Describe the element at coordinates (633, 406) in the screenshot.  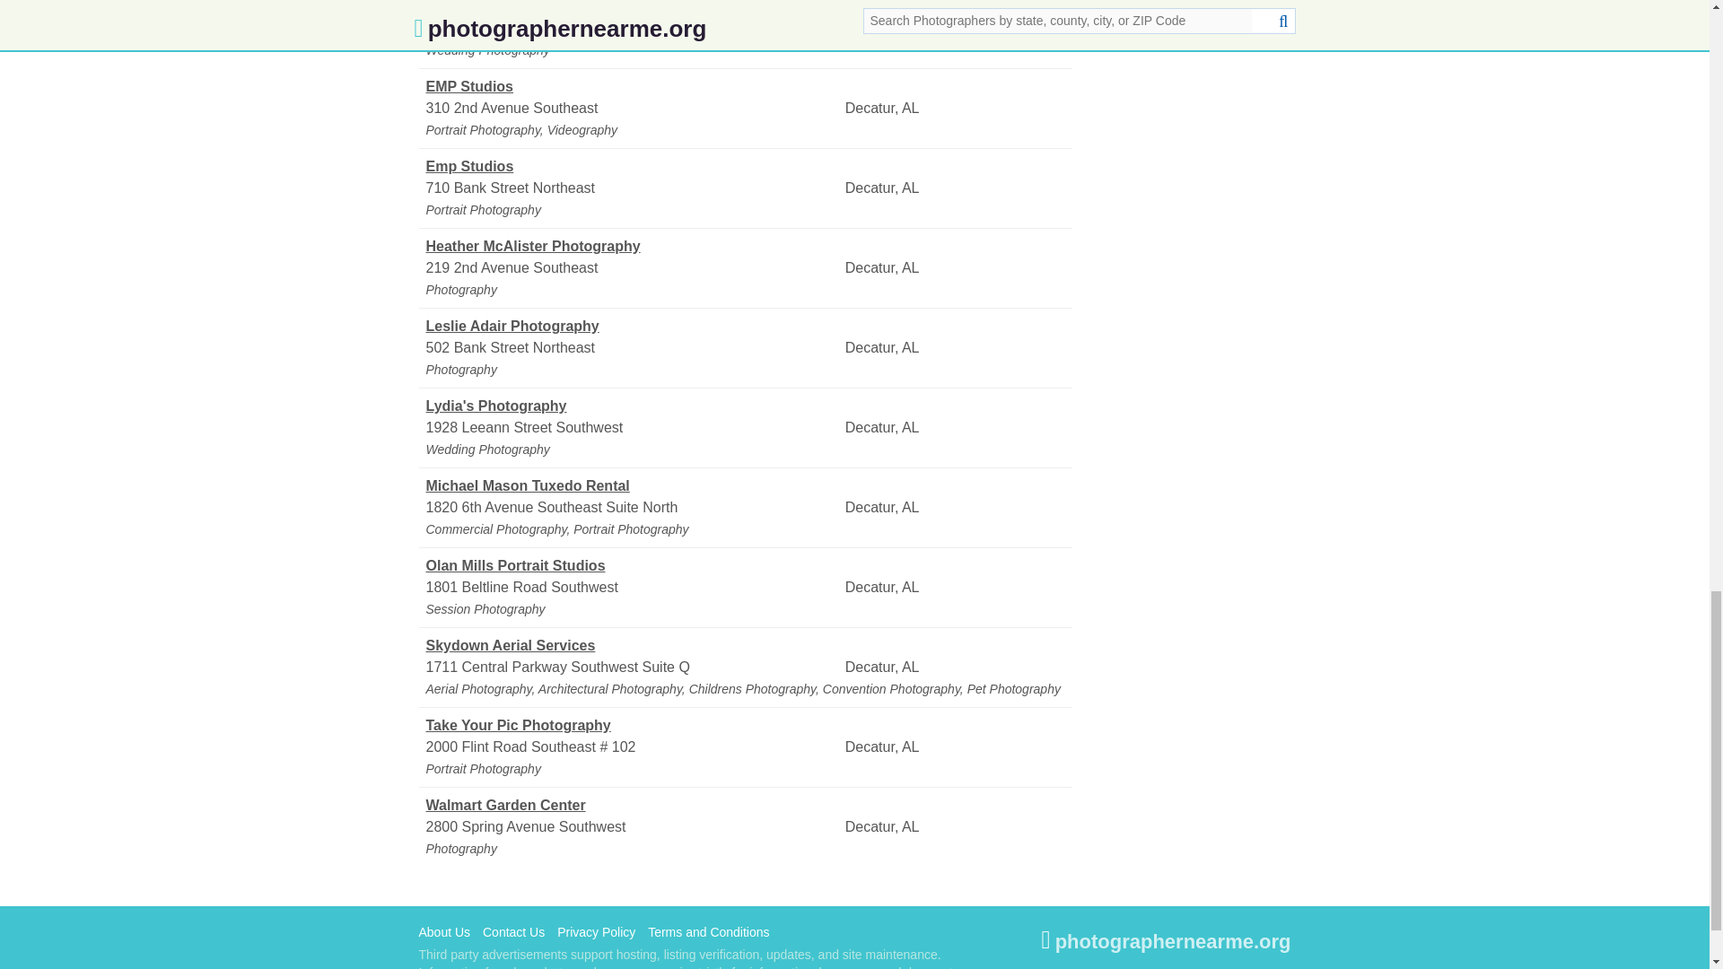
I see `Lydia's Photography in Decatur, Alabama` at that location.